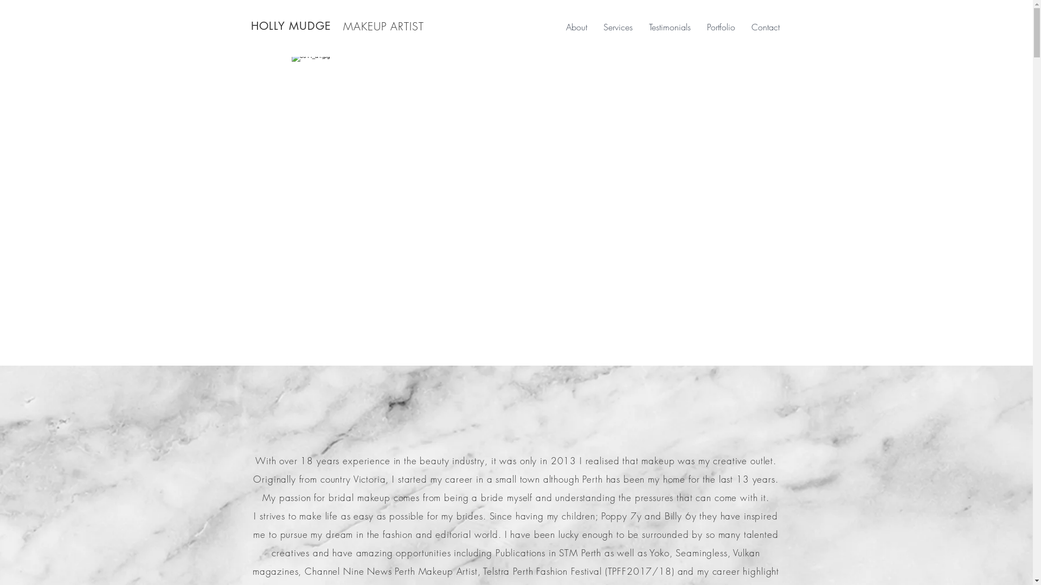  I want to click on About, so click(576, 27).